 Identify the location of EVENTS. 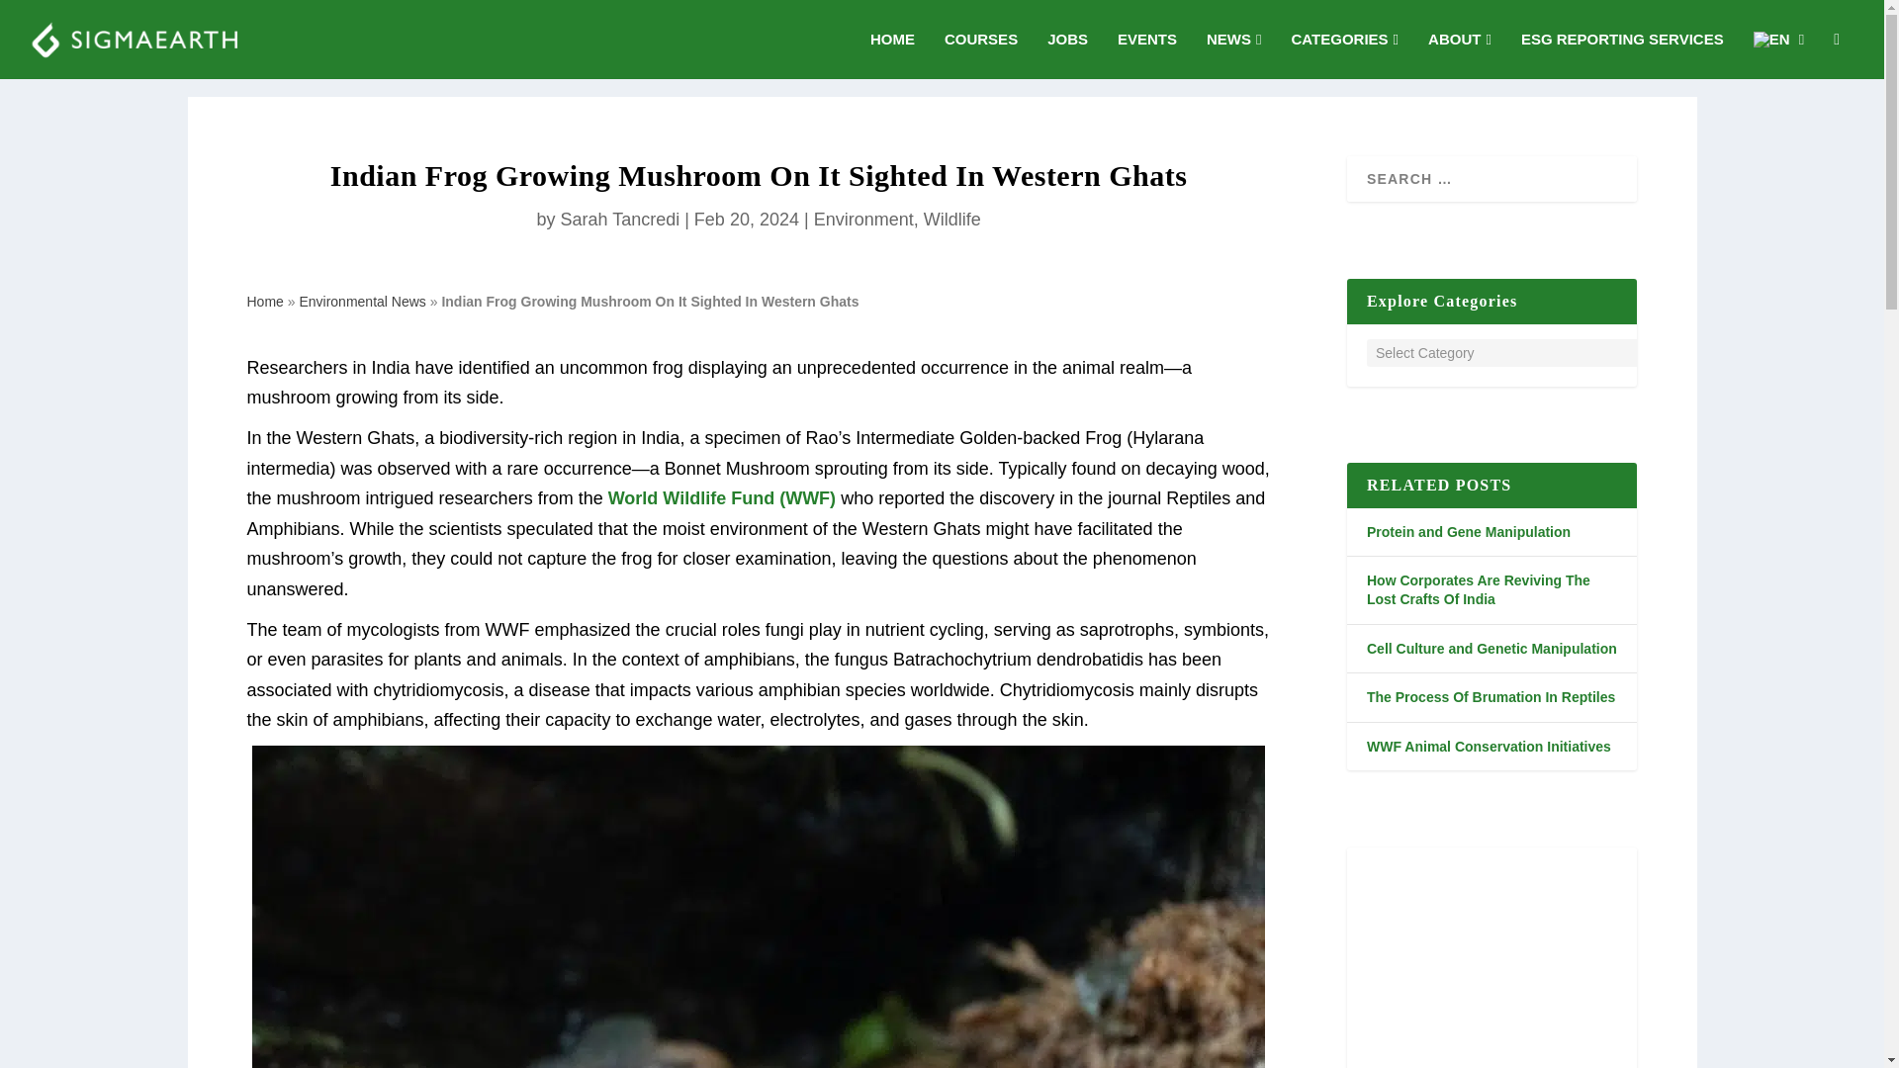
(1147, 55).